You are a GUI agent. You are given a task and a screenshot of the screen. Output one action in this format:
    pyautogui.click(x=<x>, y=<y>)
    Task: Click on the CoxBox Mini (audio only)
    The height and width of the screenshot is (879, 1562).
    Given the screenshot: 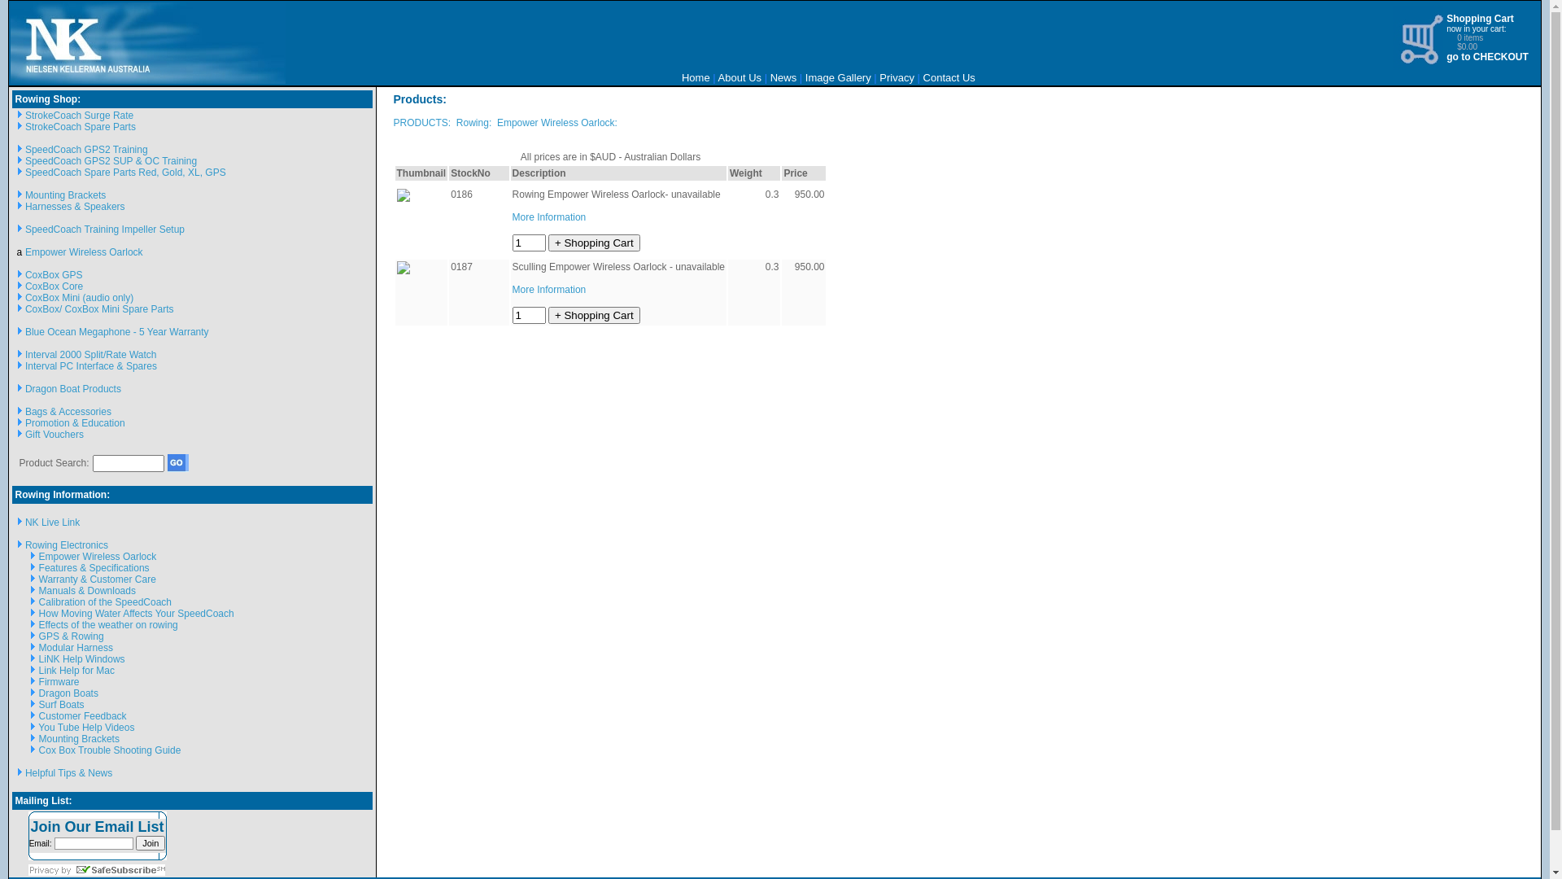 What is the action you would take?
    pyautogui.click(x=80, y=298)
    